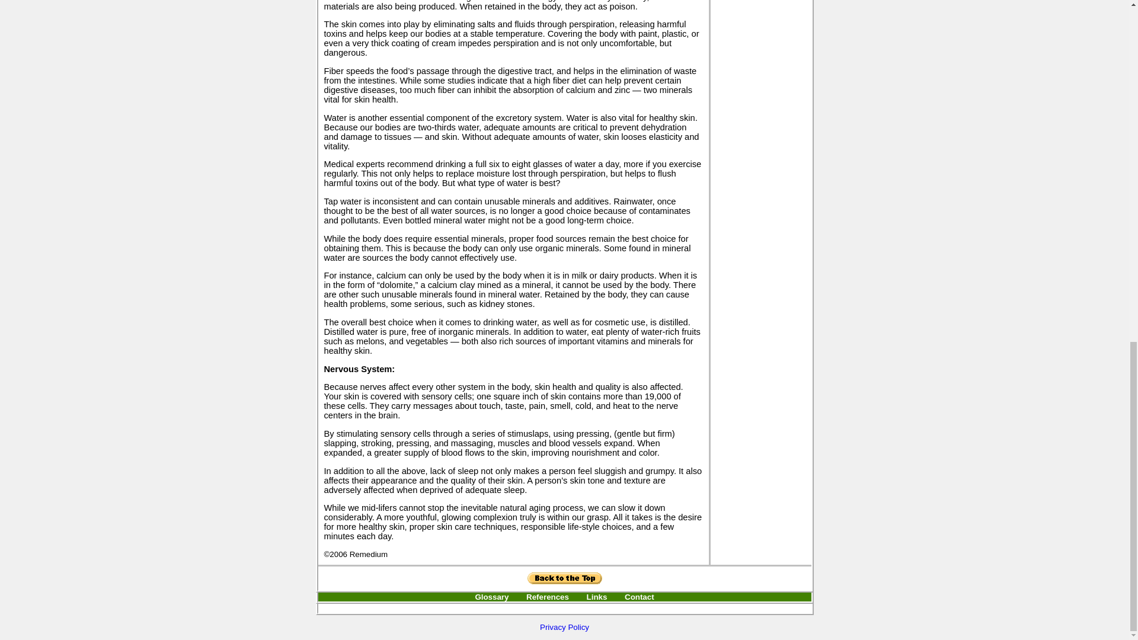  What do you see at coordinates (640, 597) in the screenshot?
I see `Contact` at bounding box center [640, 597].